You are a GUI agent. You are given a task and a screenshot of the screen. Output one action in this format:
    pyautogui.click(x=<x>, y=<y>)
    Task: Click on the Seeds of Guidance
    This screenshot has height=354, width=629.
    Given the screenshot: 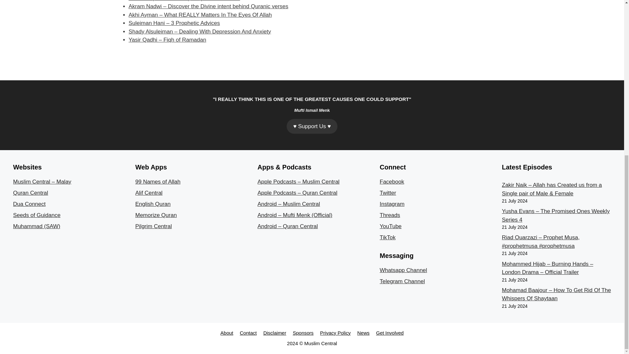 What is the action you would take?
    pyautogui.click(x=37, y=215)
    